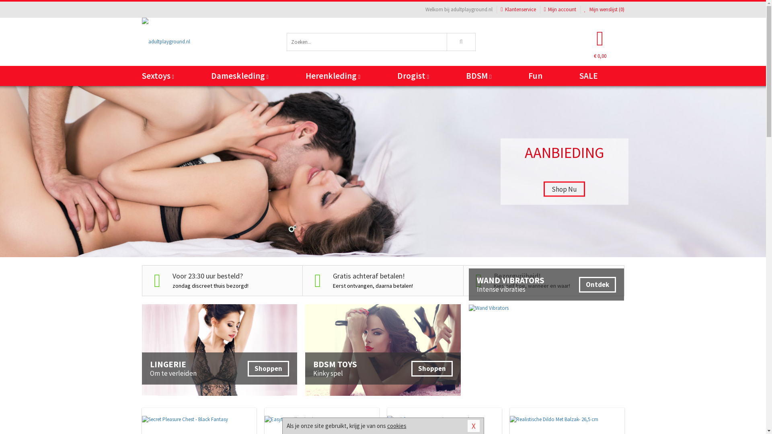 The width and height of the screenshot is (772, 434). I want to click on Sextoys, so click(171, 76).